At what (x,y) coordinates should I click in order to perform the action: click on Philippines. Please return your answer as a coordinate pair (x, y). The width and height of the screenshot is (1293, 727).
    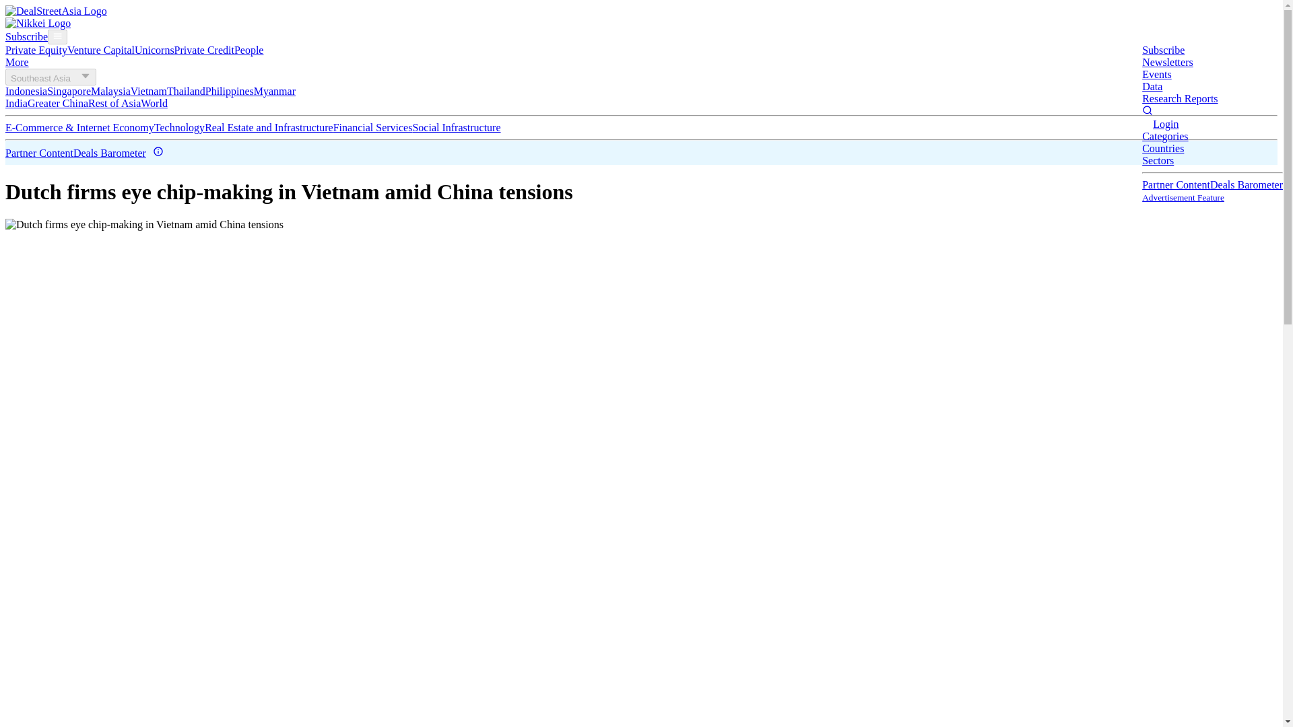
    Looking at the image, I should click on (229, 91).